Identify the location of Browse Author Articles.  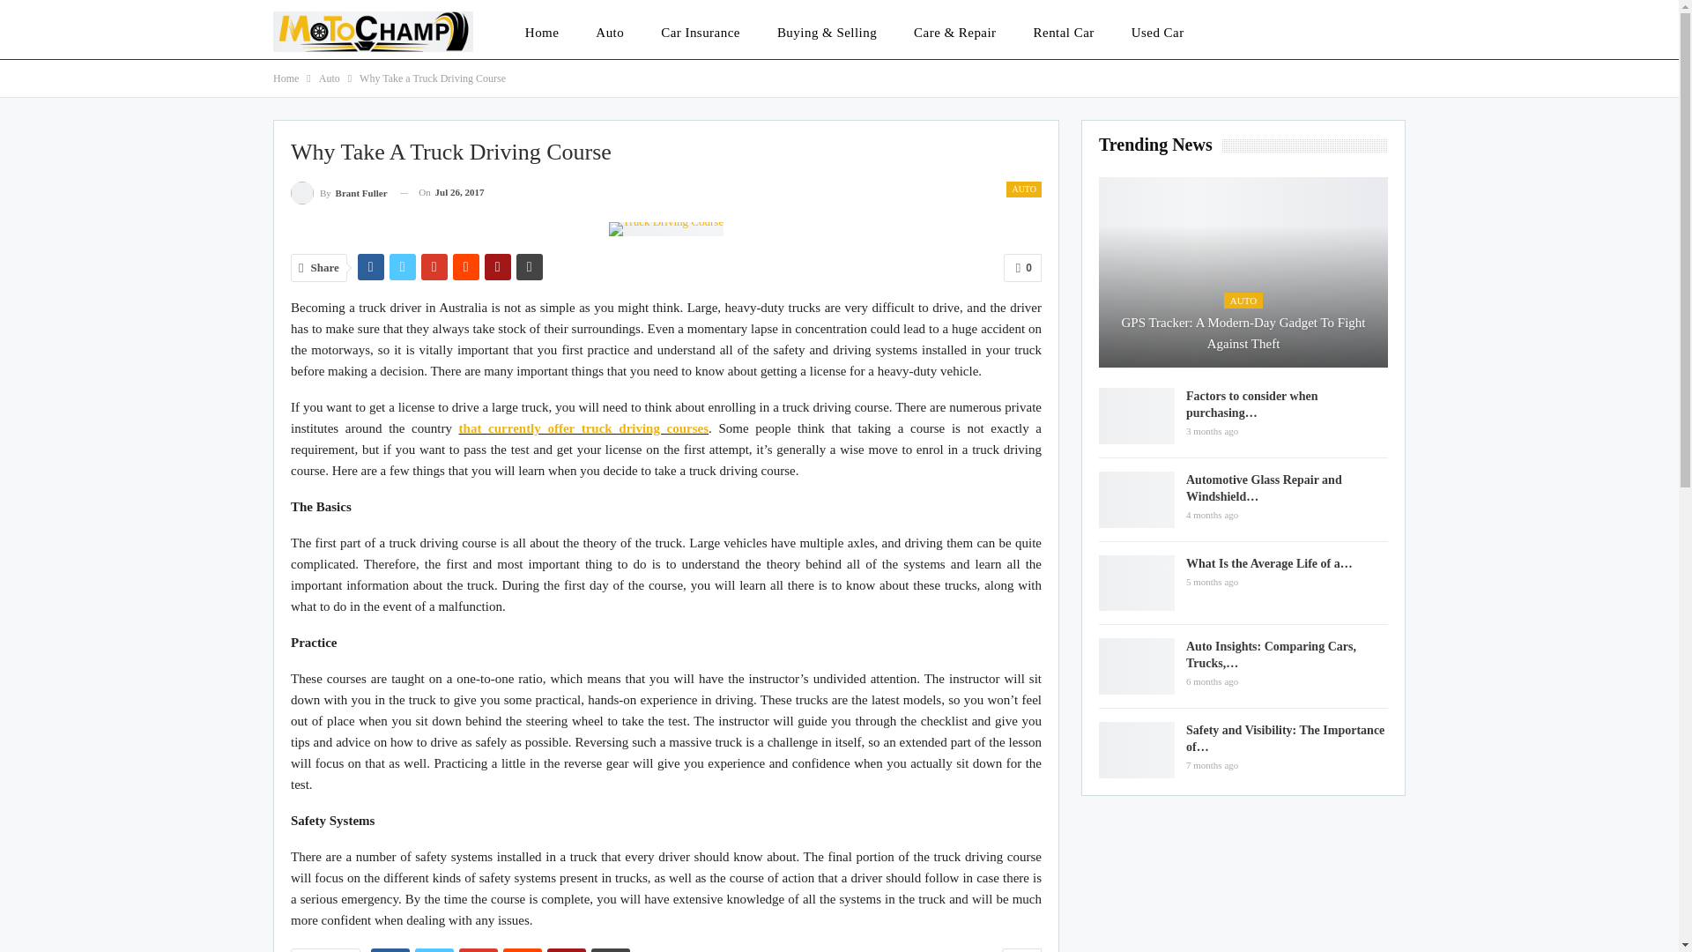
(338, 192).